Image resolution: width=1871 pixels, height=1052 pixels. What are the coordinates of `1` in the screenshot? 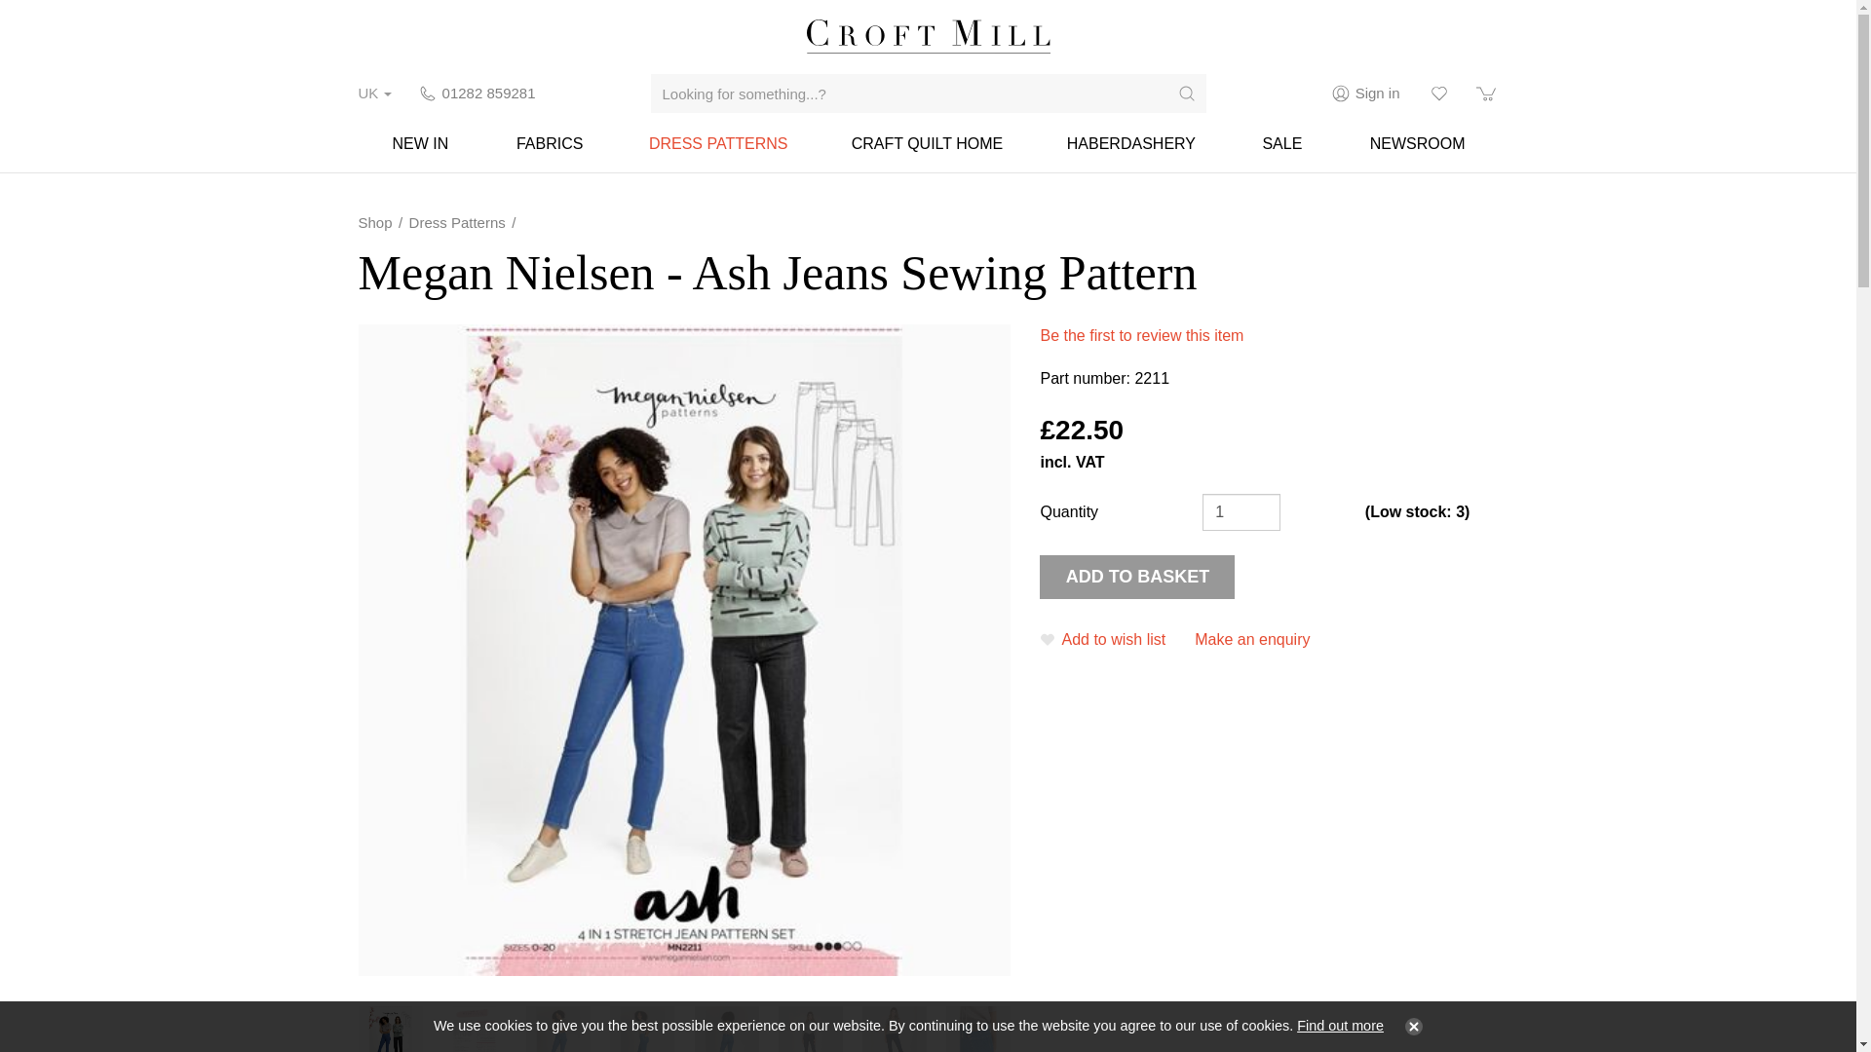 It's located at (1241, 511).